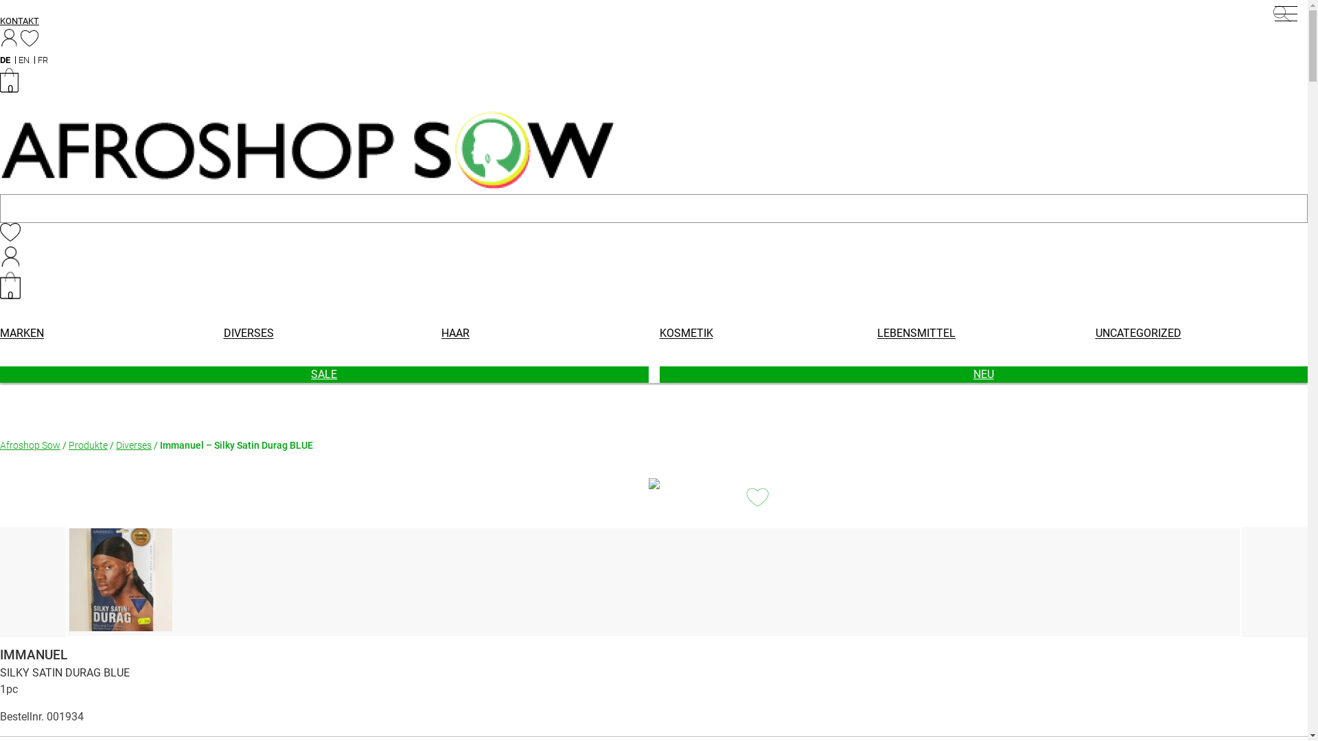 The width and height of the screenshot is (1318, 741). Describe the element at coordinates (25, 333) in the screenshot. I see `MARKEN` at that location.